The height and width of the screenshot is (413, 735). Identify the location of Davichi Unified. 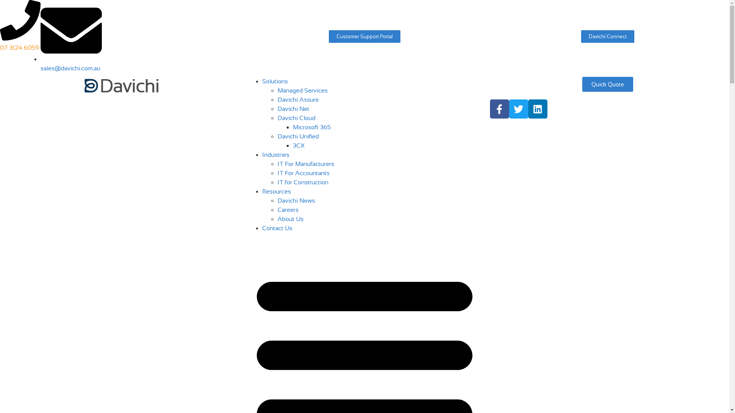
(298, 136).